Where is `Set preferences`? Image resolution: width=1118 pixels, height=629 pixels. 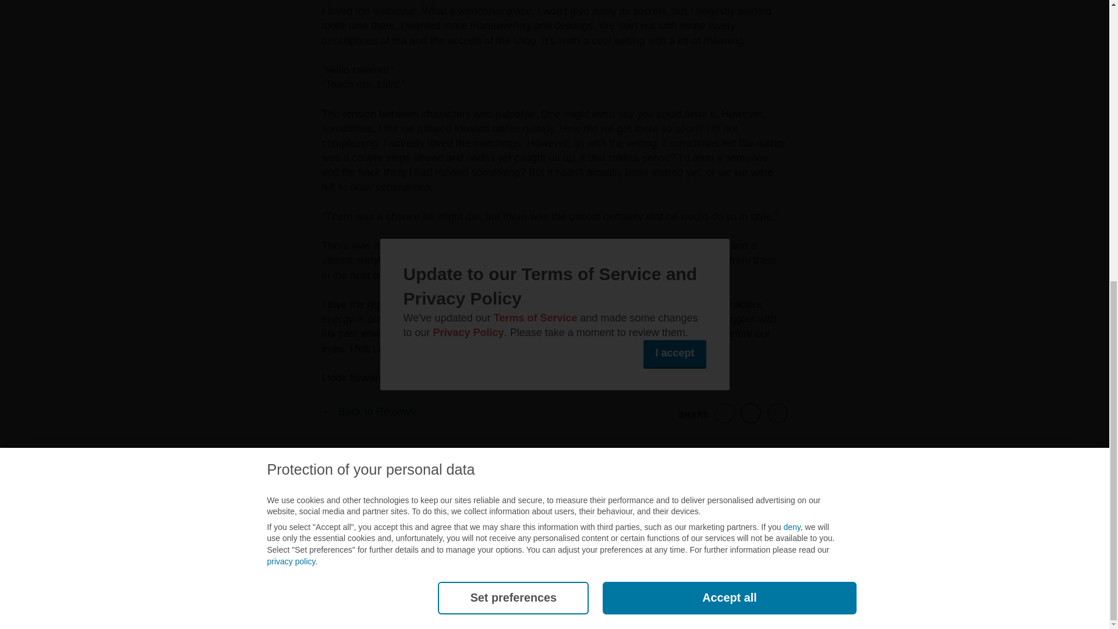 Set preferences is located at coordinates (514, 91).